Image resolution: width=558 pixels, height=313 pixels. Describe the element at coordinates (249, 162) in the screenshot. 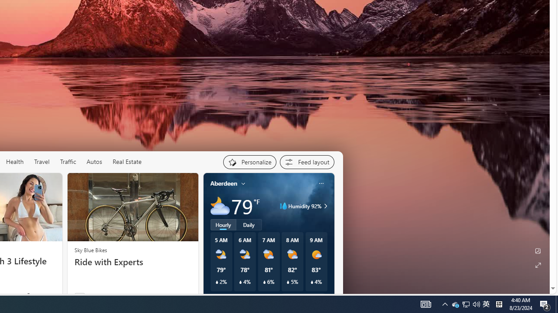

I see `Personalize your feed"` at that location.